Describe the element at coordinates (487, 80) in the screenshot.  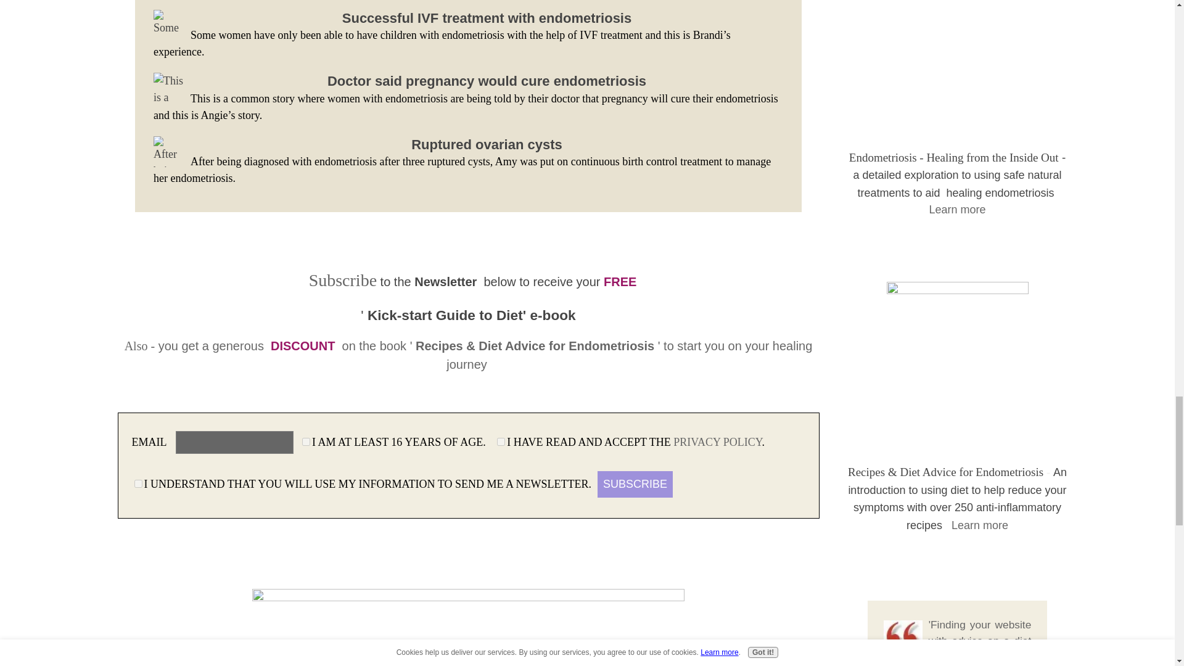
I see `Doctor said pregnancy would cure endometriosis` at that location.